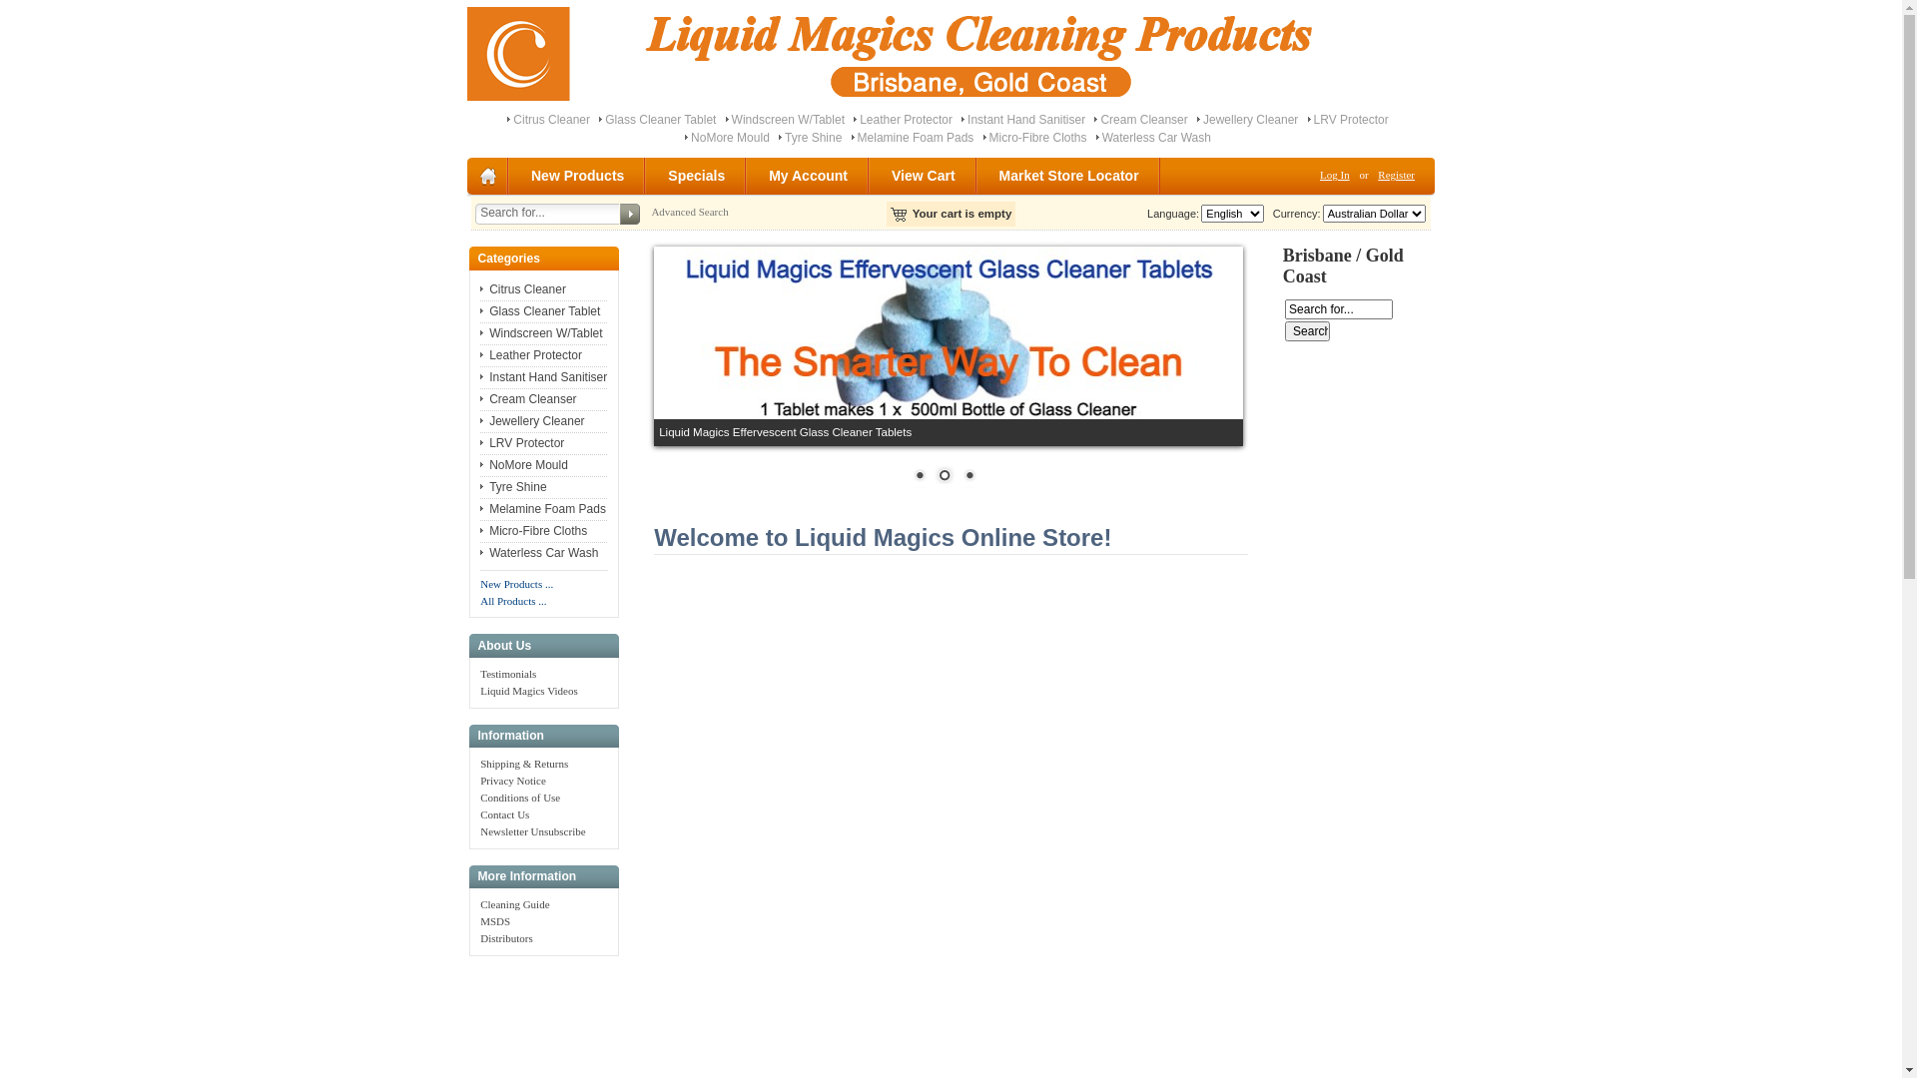  Describe the element at coordinates (495, 921) in the screenshot. I see `MSDS` at that location.